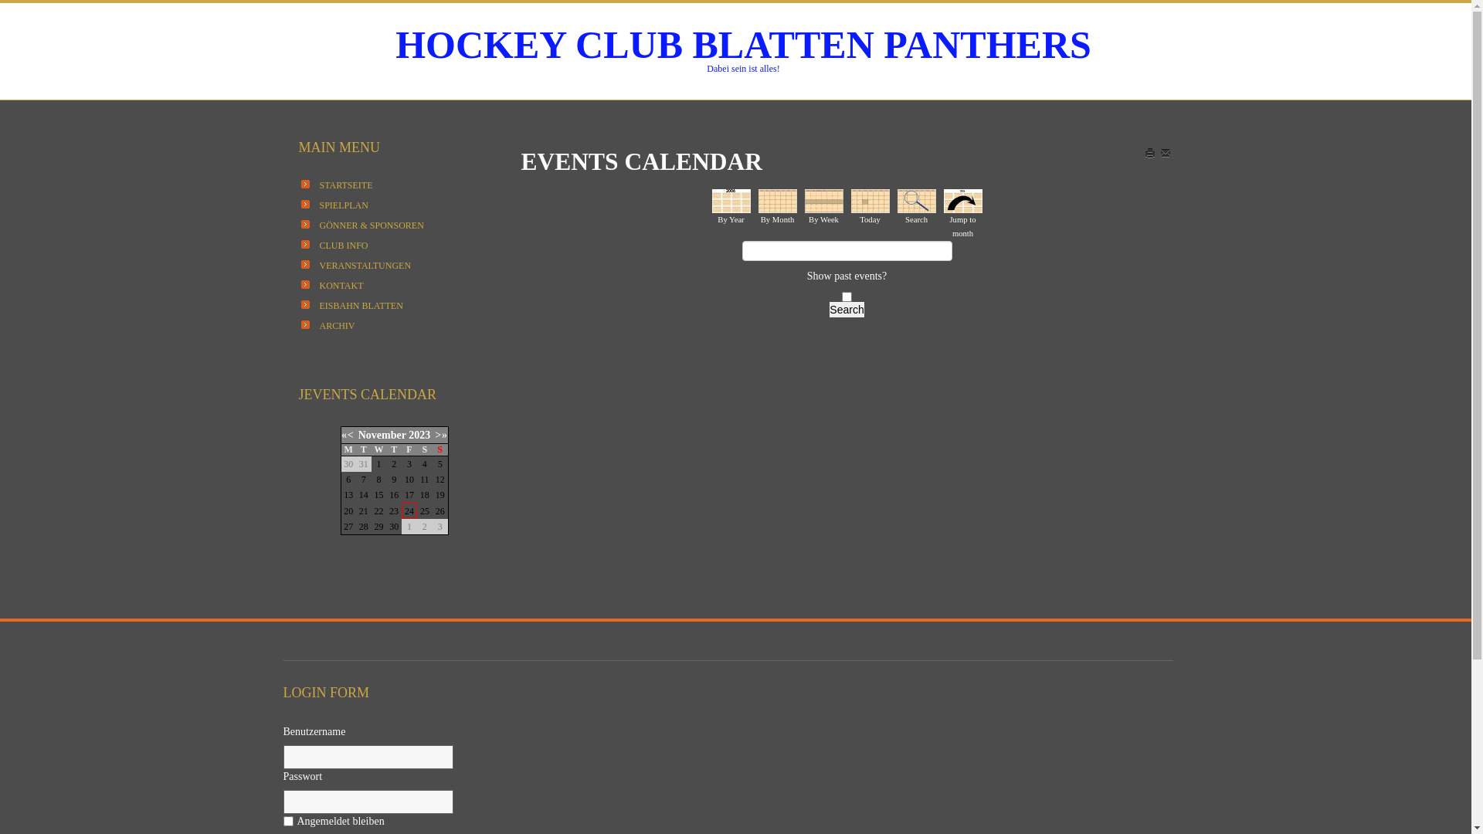 The height and width of the screenshot is (834, 1483). I want to click on Search, so click(847, 310).